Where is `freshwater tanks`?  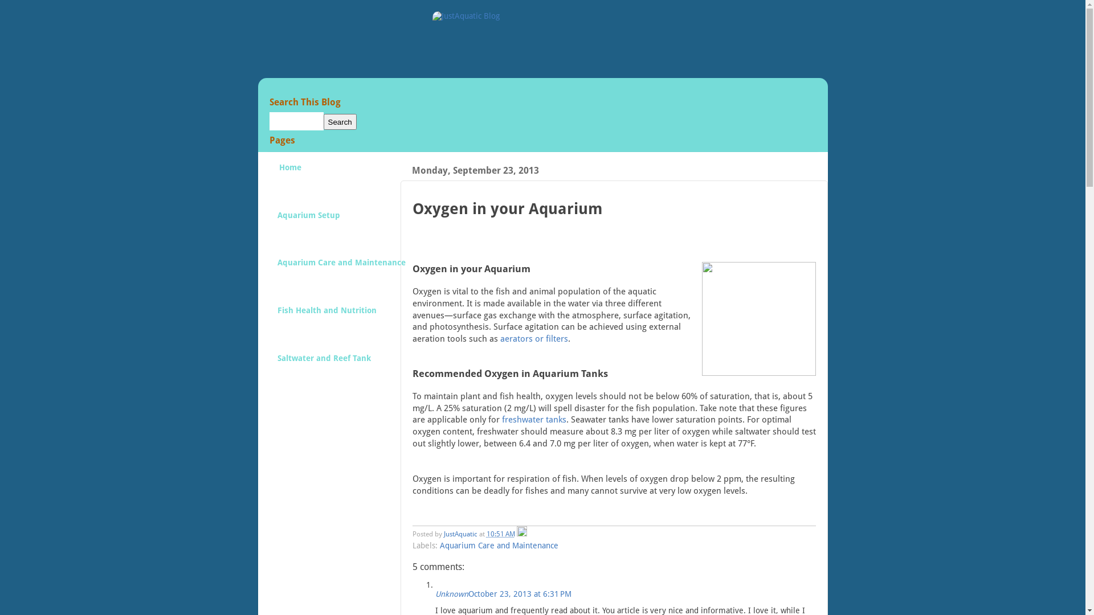
freshwater tanks is located at coordinates (533, 420).